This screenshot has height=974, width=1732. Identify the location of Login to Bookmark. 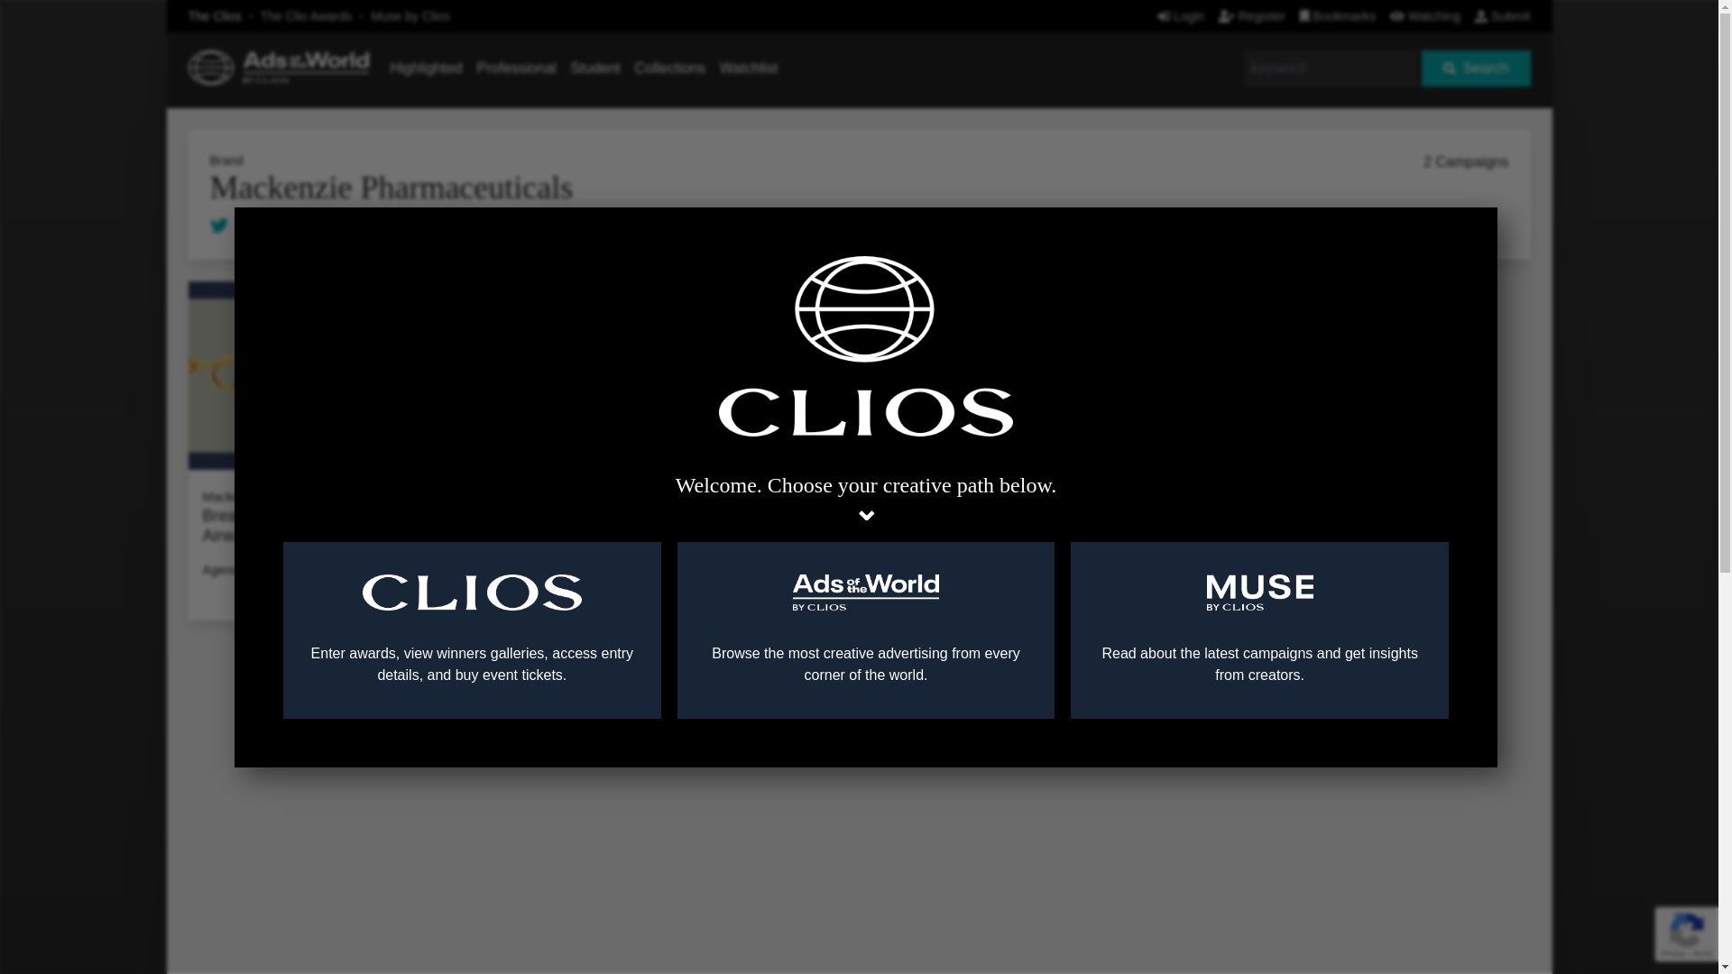
(691, 474).